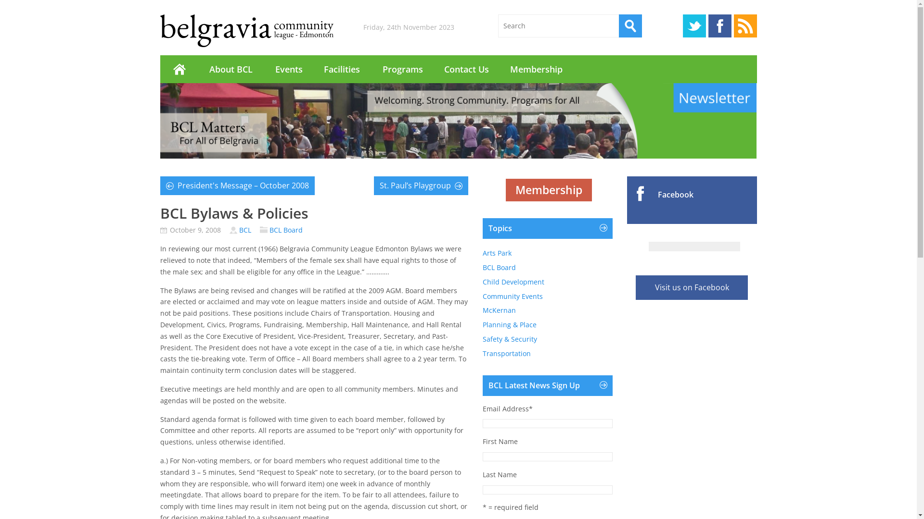  What do you see at coordinates (509, 339) in the screenshot?
I see `Safety & Security` at bounding box center [509, 339].